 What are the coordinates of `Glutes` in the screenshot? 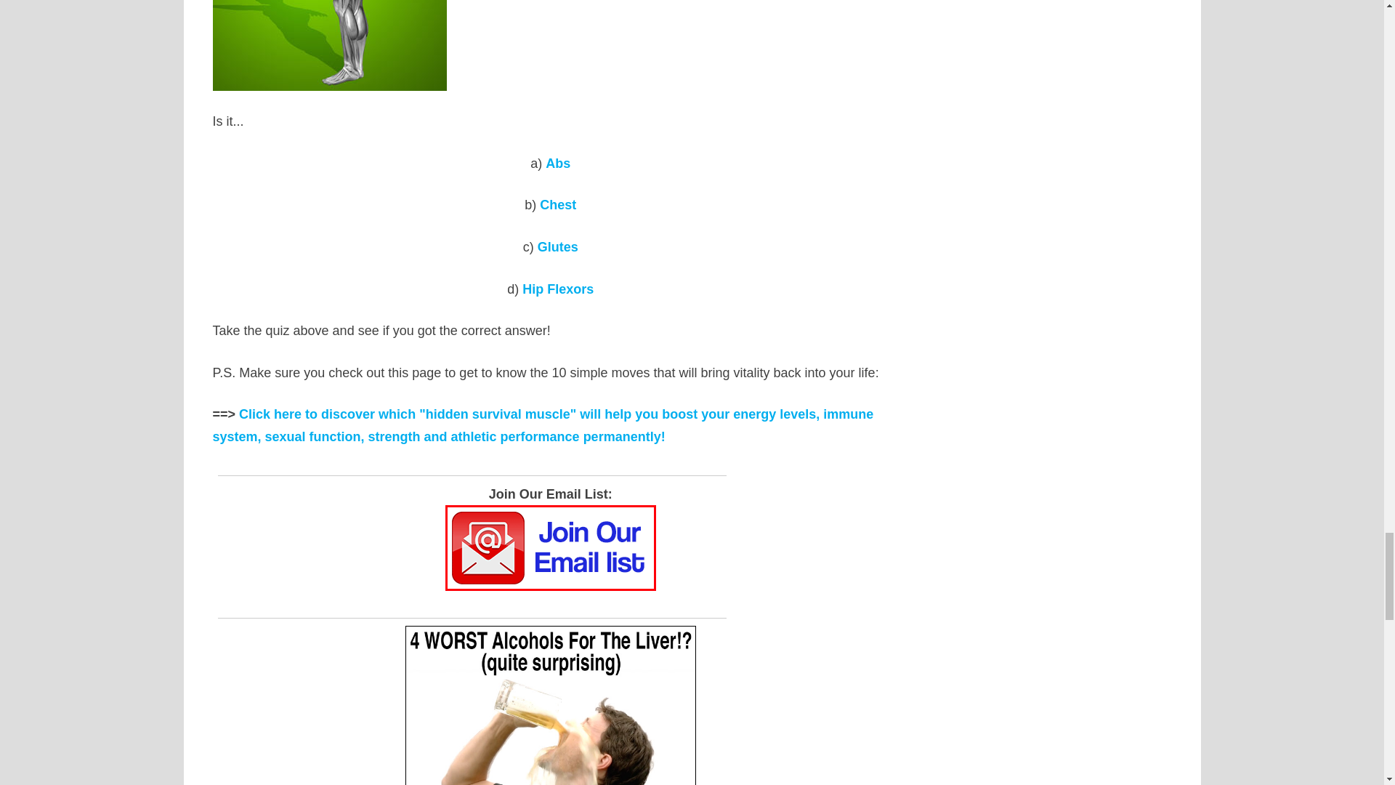 It's located at (558, 247).